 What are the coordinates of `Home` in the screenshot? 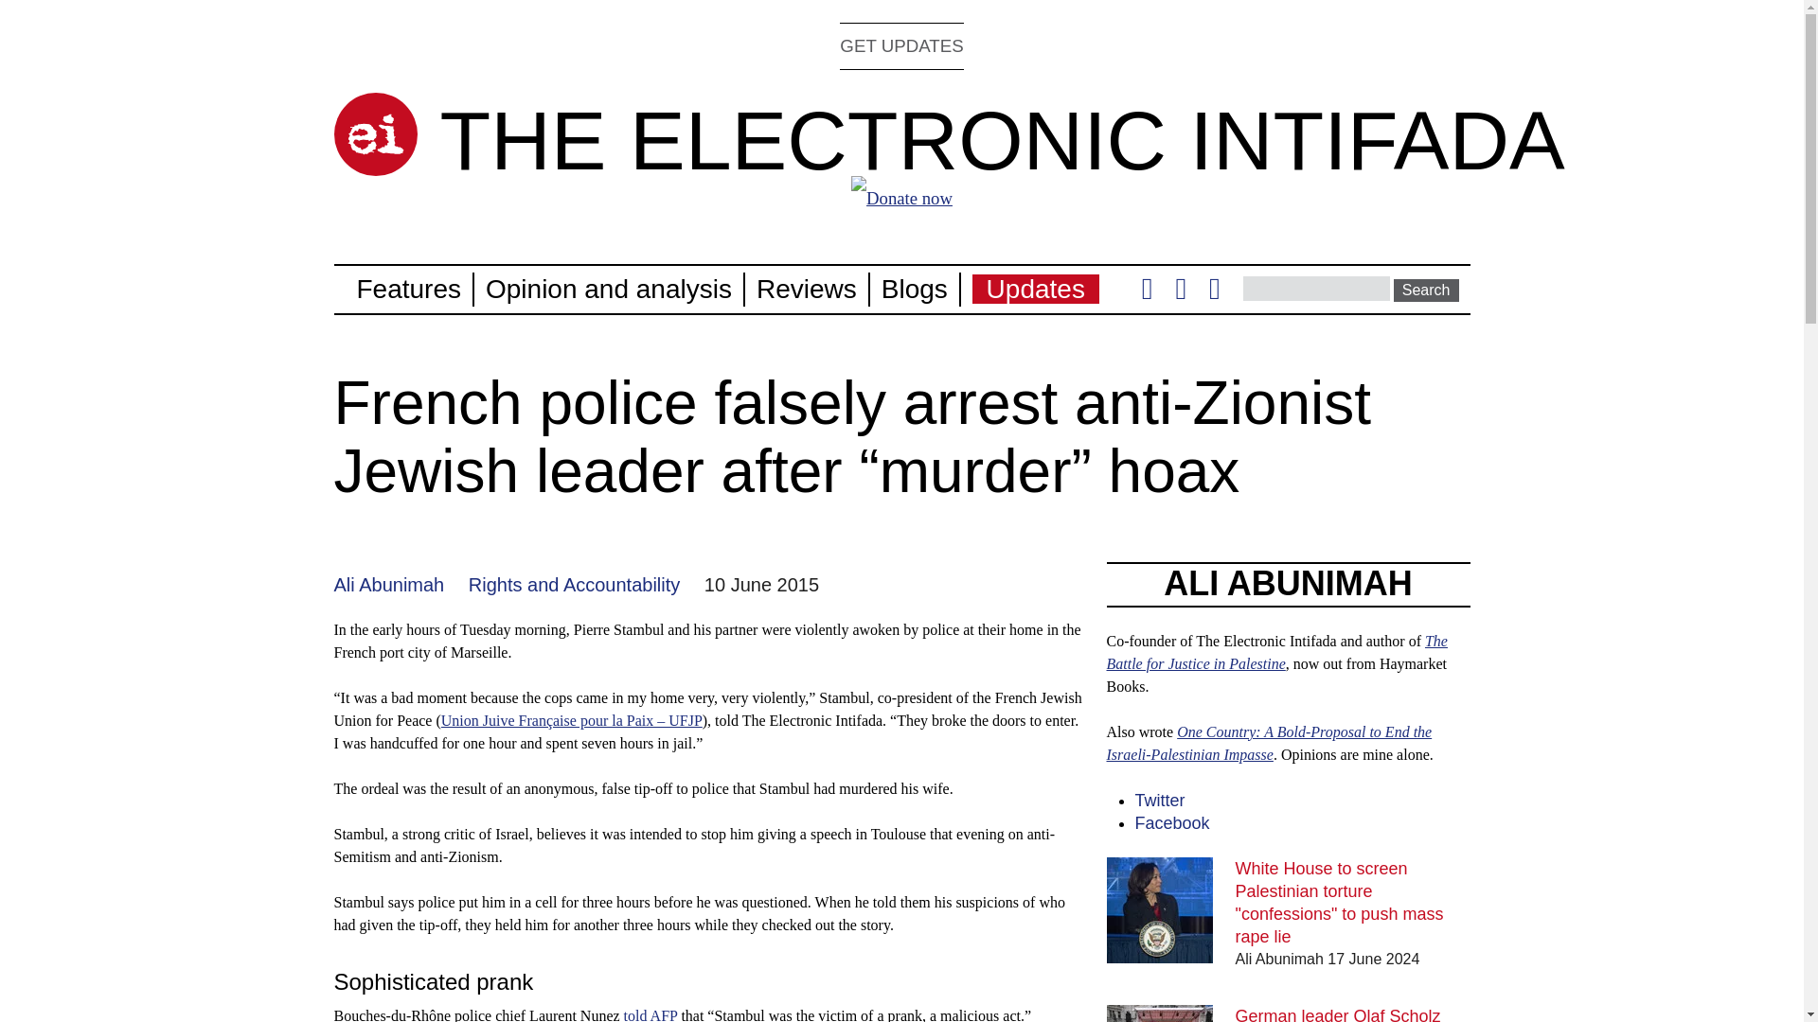 It's located at (374, 134).